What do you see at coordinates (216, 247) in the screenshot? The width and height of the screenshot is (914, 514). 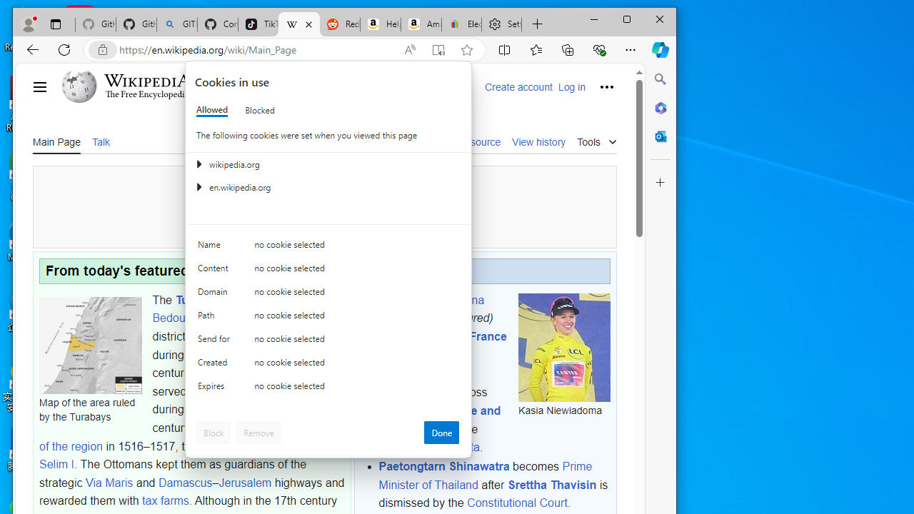 I see `Name` at bounding box center [216, 247].